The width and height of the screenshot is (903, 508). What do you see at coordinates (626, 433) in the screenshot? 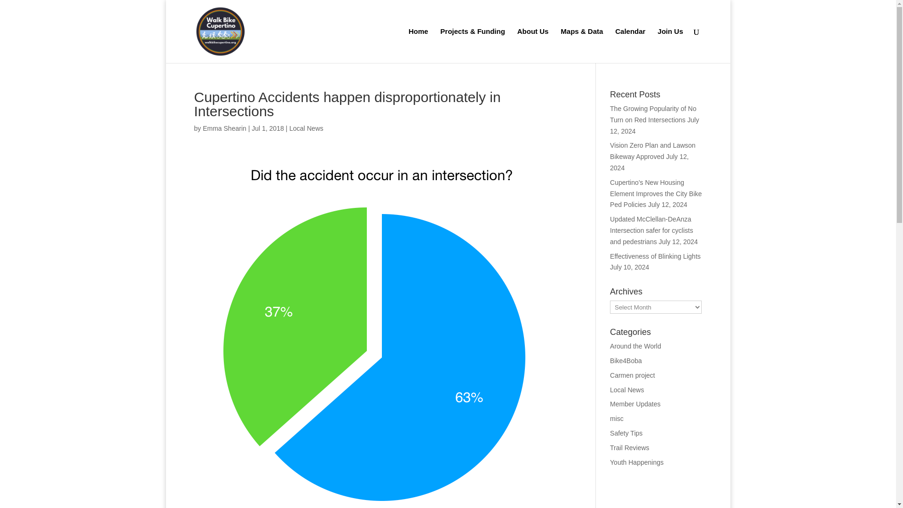
I see `Safety Tips` at bounding box center [626, 433].